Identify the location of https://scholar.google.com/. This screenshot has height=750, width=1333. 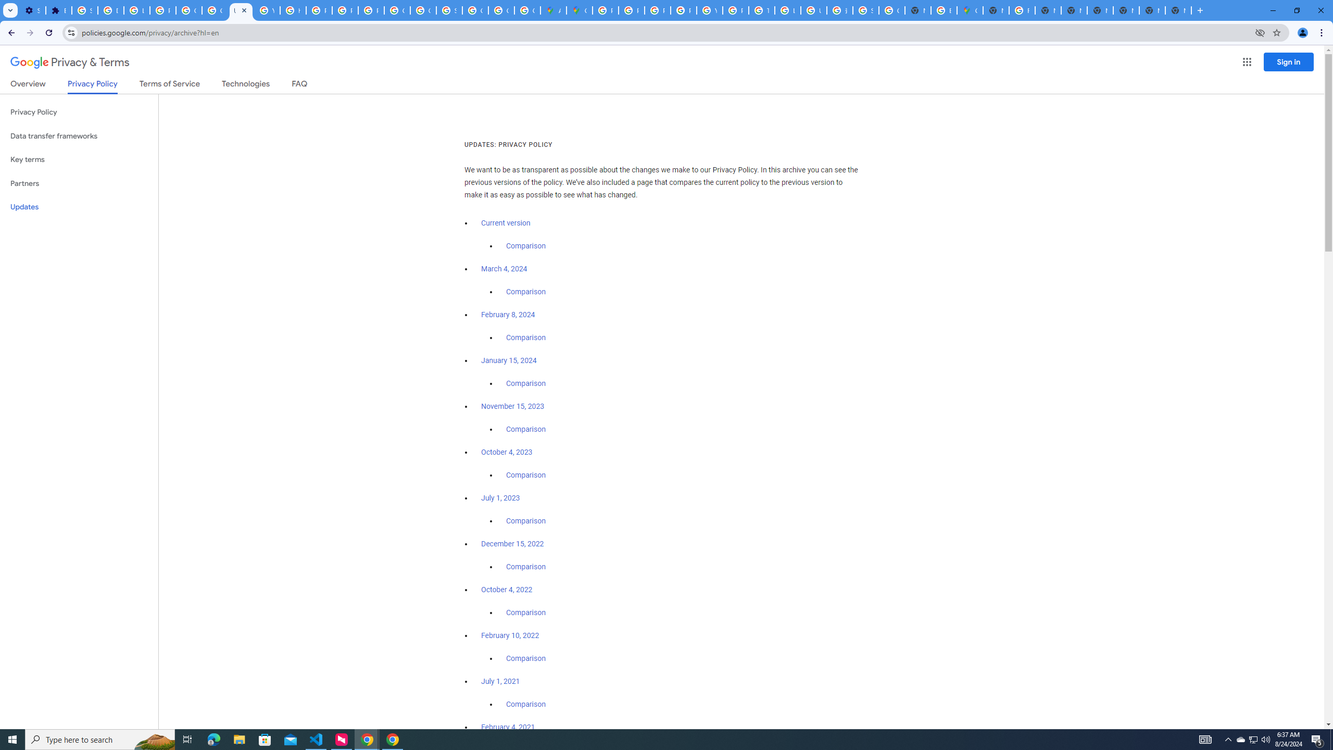
(293, 10).